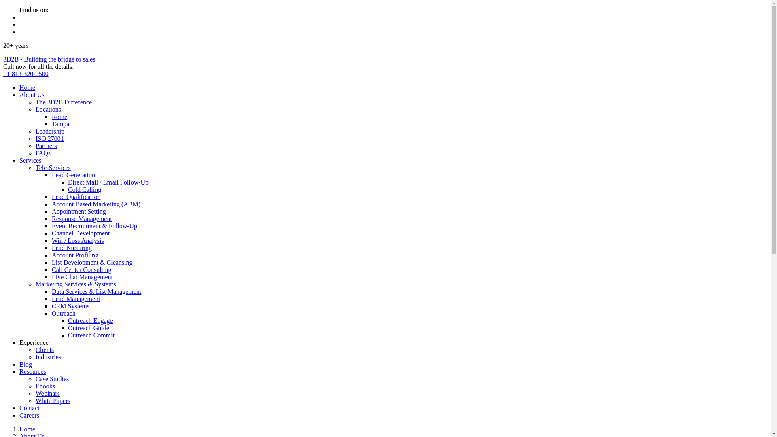  I want to click on Outreach Guide, so click(89, 328).